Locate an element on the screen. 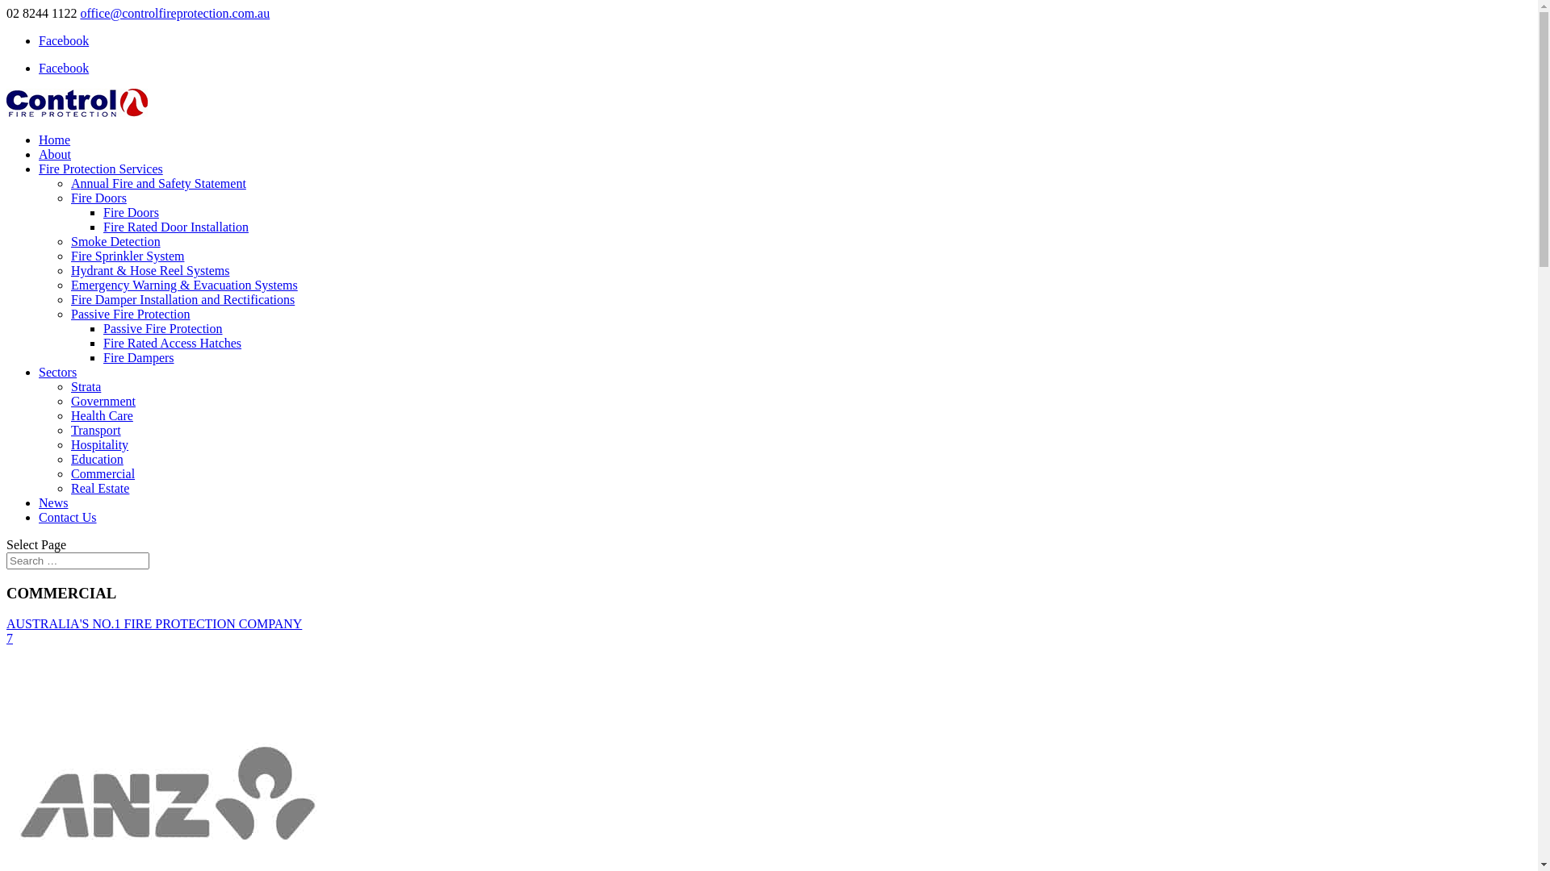 The height and width of the screenshot is (871, 1550). Government is located at coordinates (103, 402).